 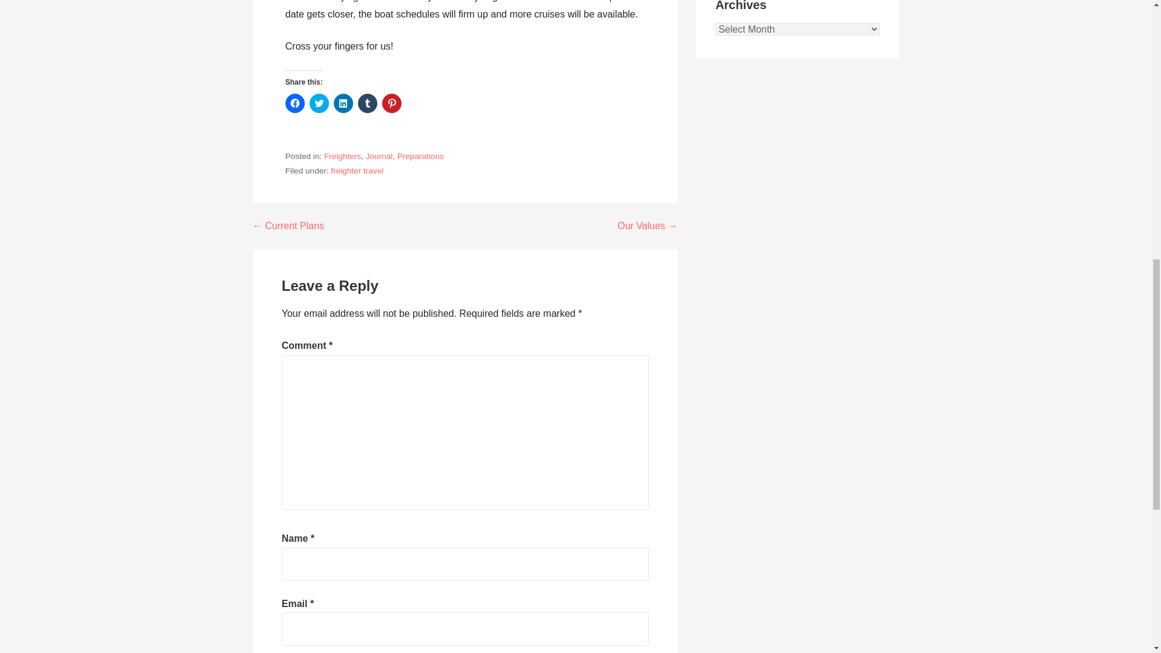 What do you see at coordinates (357, 171) in the screenshot?
I see `freighter travel` at bounding box center [357, 171].